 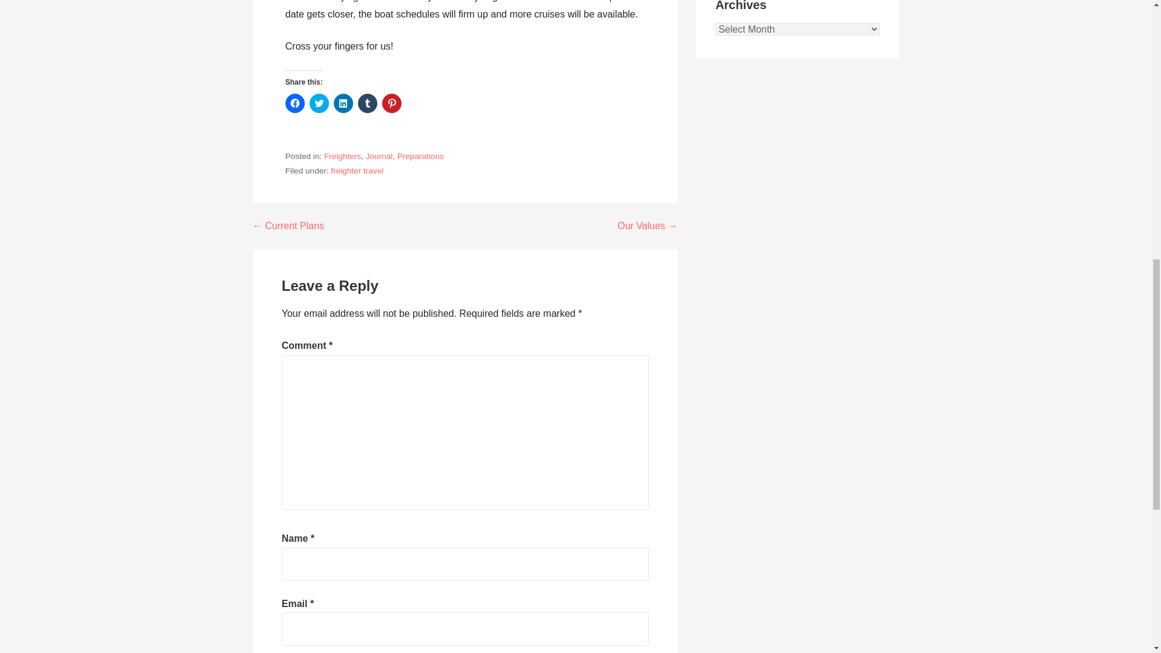 What do you see at coordinates (357, 171) in the screenshot?
I see `freighter travel` at bounding box center [357, 171].